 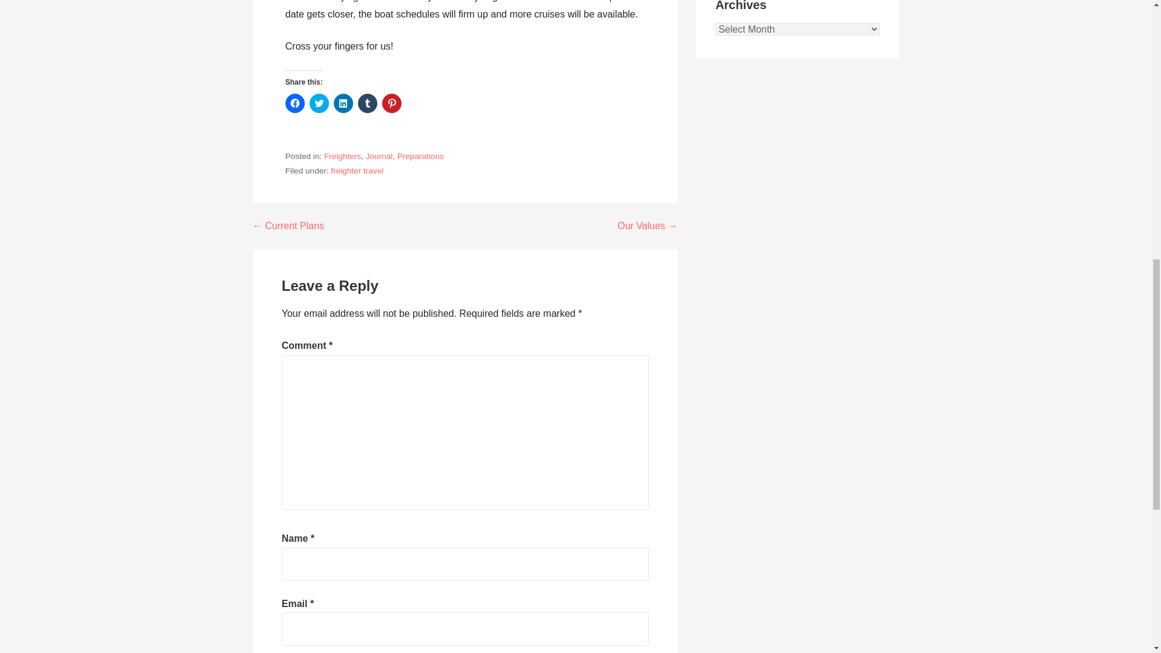 What do you see at coordinates (357, 171) in the screenshot?
I see `freighter travel` at bounding box center [357, 171].